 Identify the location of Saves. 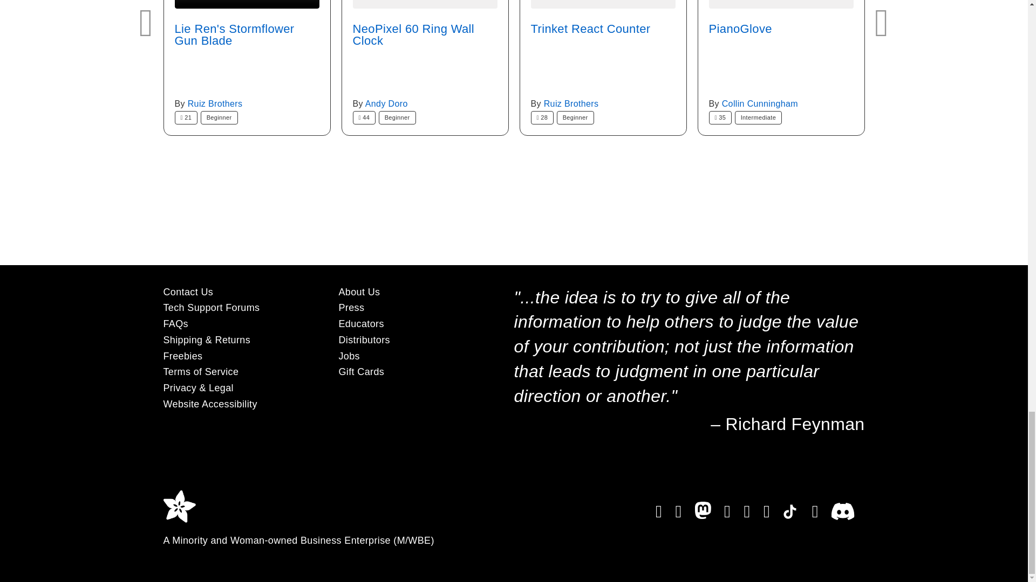
(186, 117).